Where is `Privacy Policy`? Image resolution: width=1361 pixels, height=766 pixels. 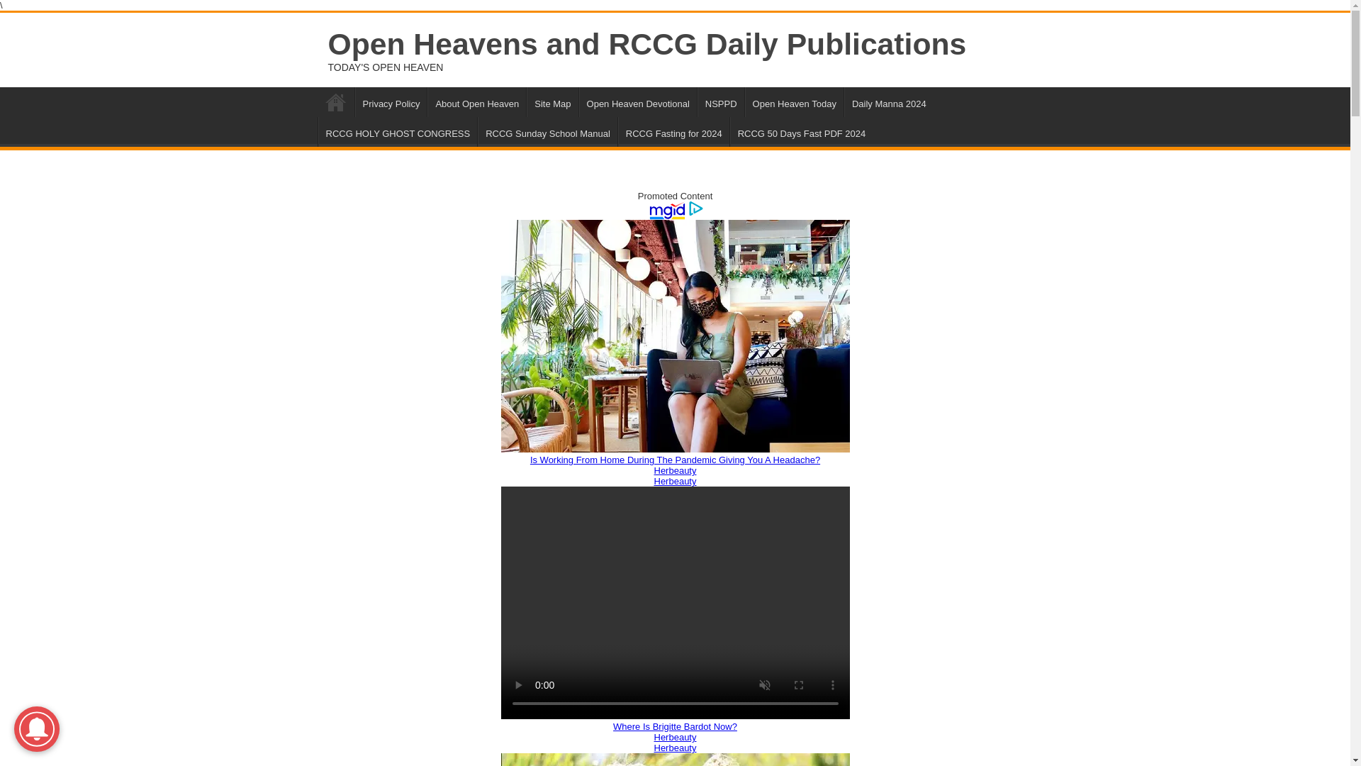 Privacy Policy is located at coordinates (390, 102).